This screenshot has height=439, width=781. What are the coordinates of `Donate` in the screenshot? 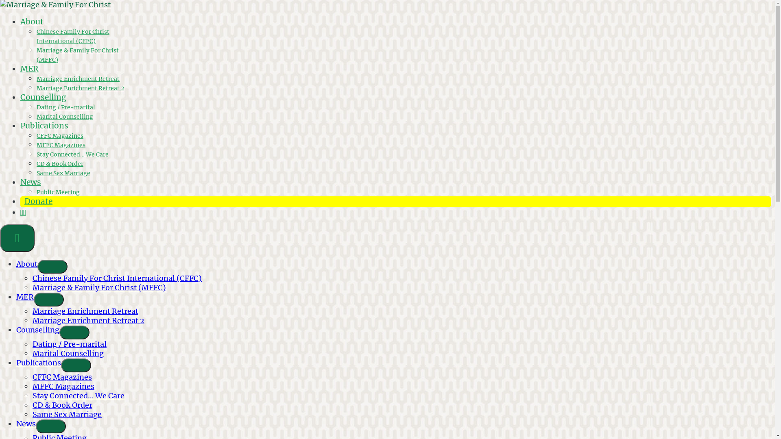 It's located at (38, 201).